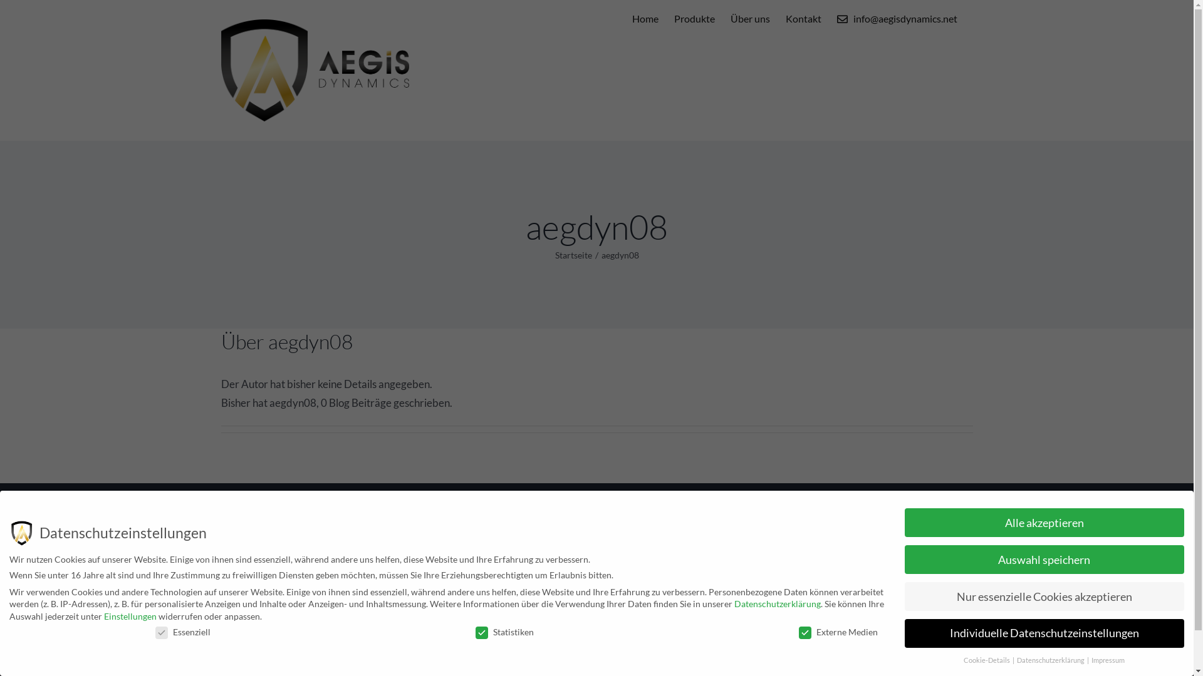  What do you see at coordinates (645, 19) in the screenshot?
I see `Home` at bounding box center [645, 19].